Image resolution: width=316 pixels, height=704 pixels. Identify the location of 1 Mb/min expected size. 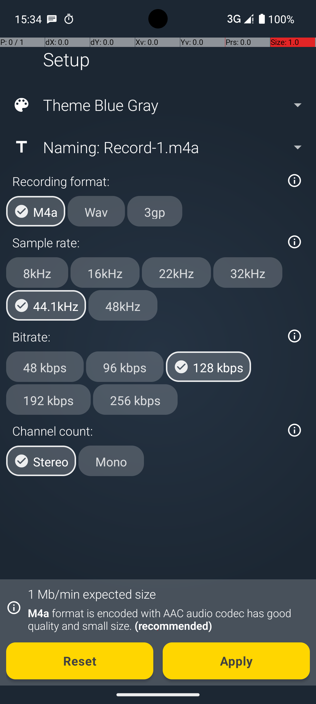
(92, 594).